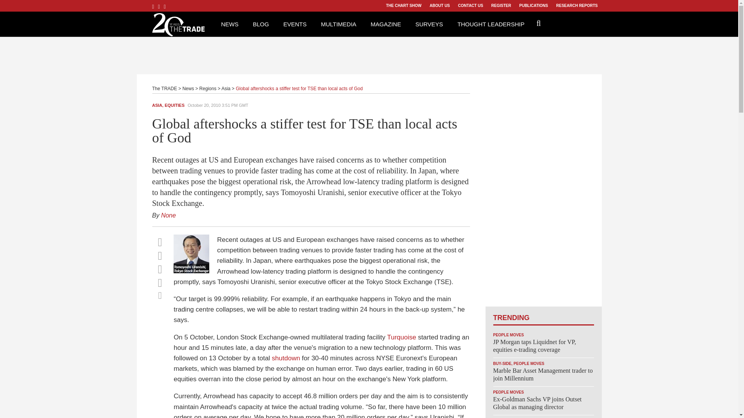 Image resolution: width=744 pixels, height=418 pixels. I want to click on Go to The TRADE., so click(164, 89).